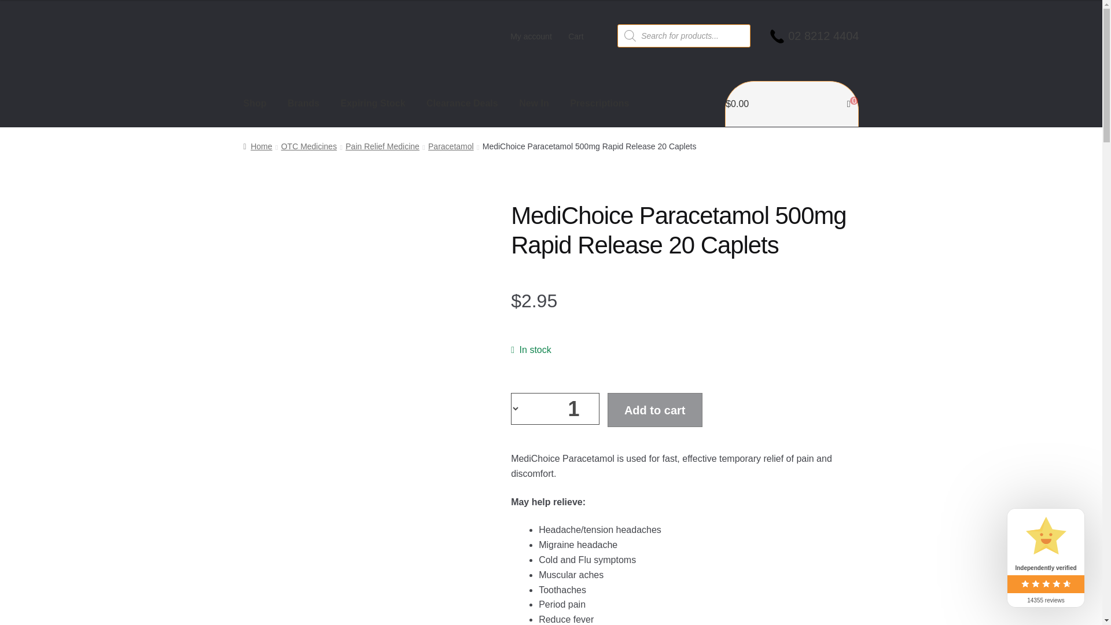  I want to click on Home, so click(257, 146).